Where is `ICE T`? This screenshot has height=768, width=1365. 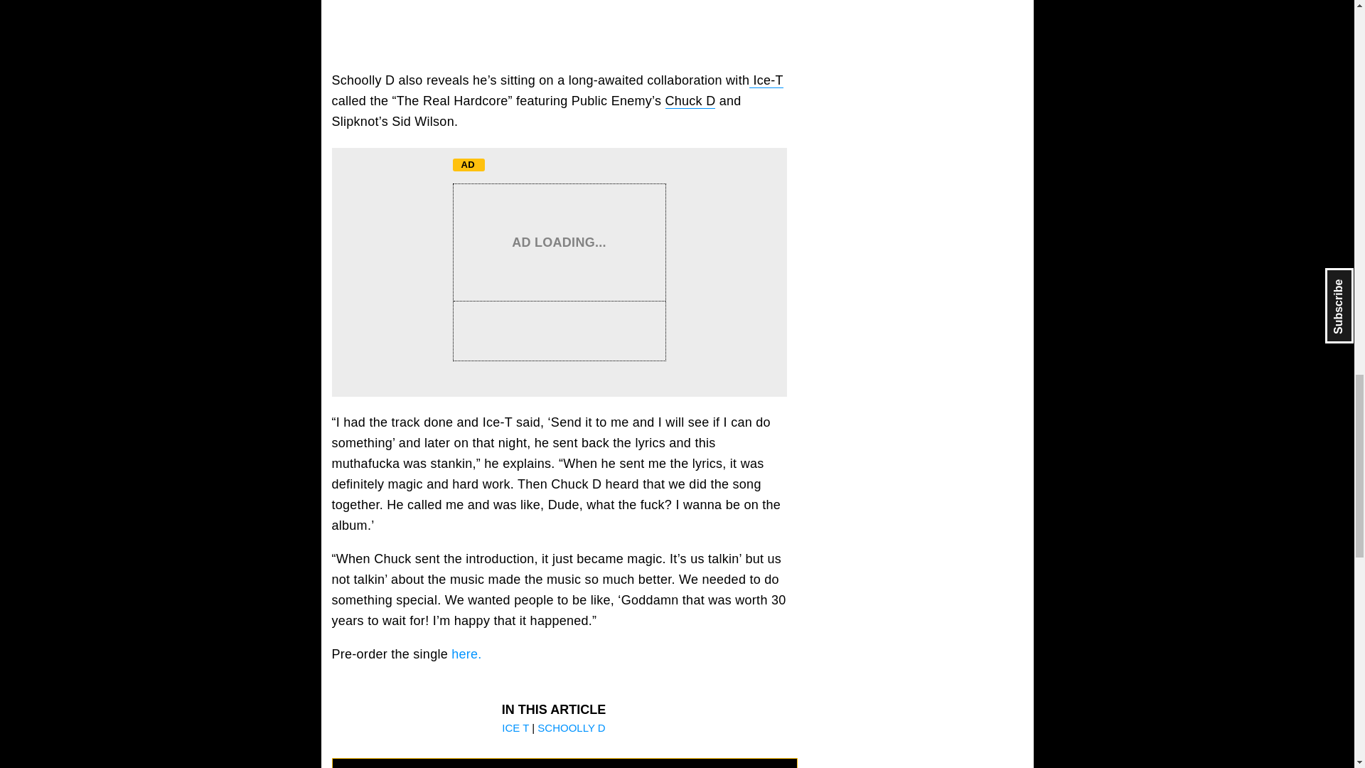 ICE T is located at coordinates (517, 728).